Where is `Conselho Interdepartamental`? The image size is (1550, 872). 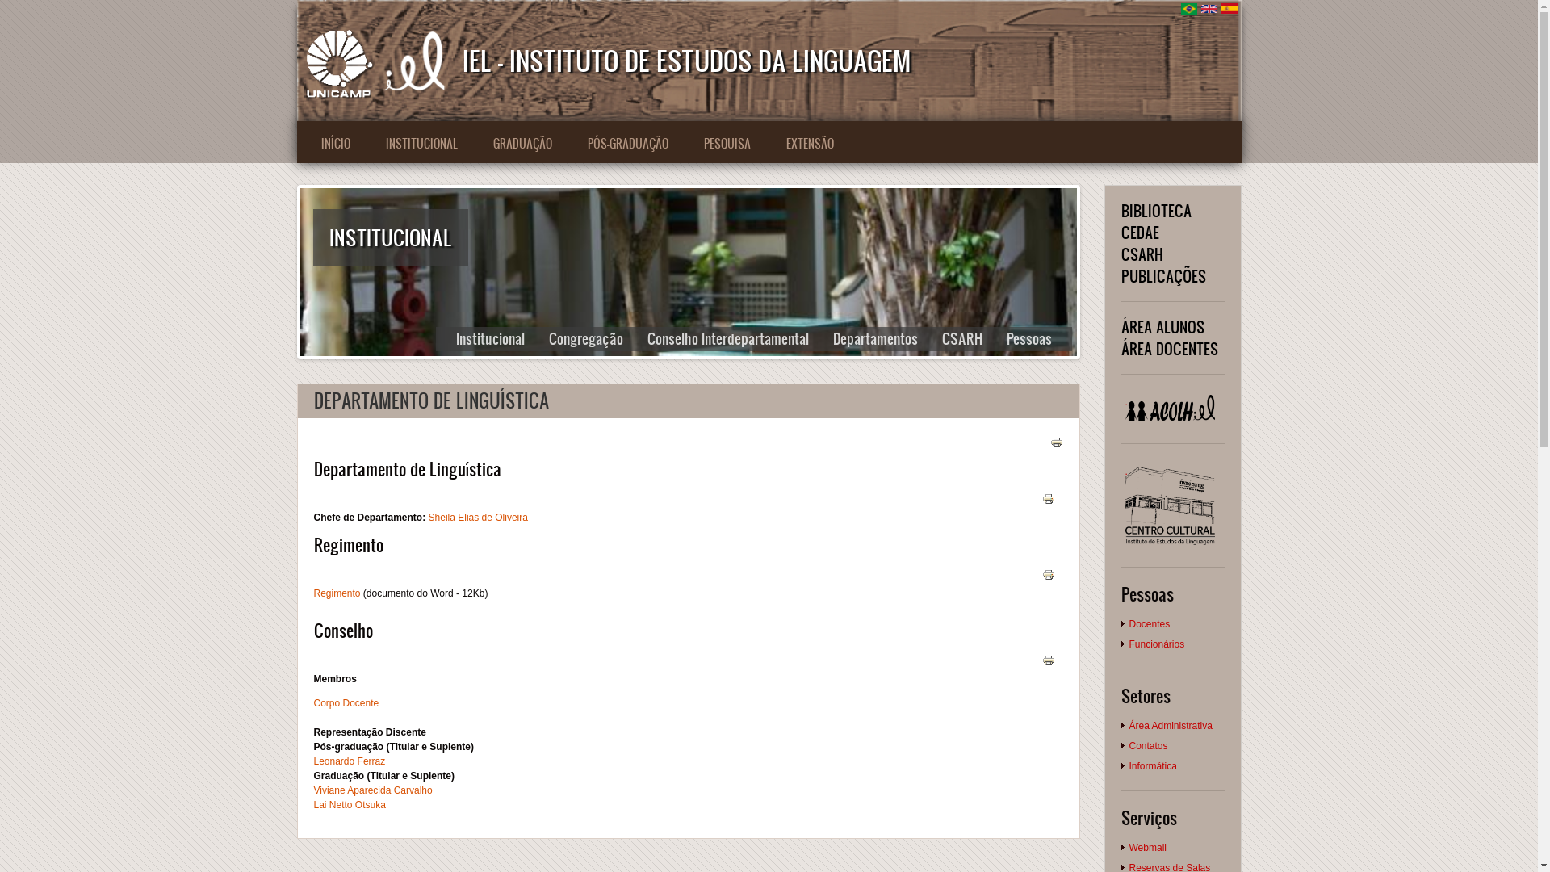 Conselho Interdepartamental is located at coordinates (731, 339).